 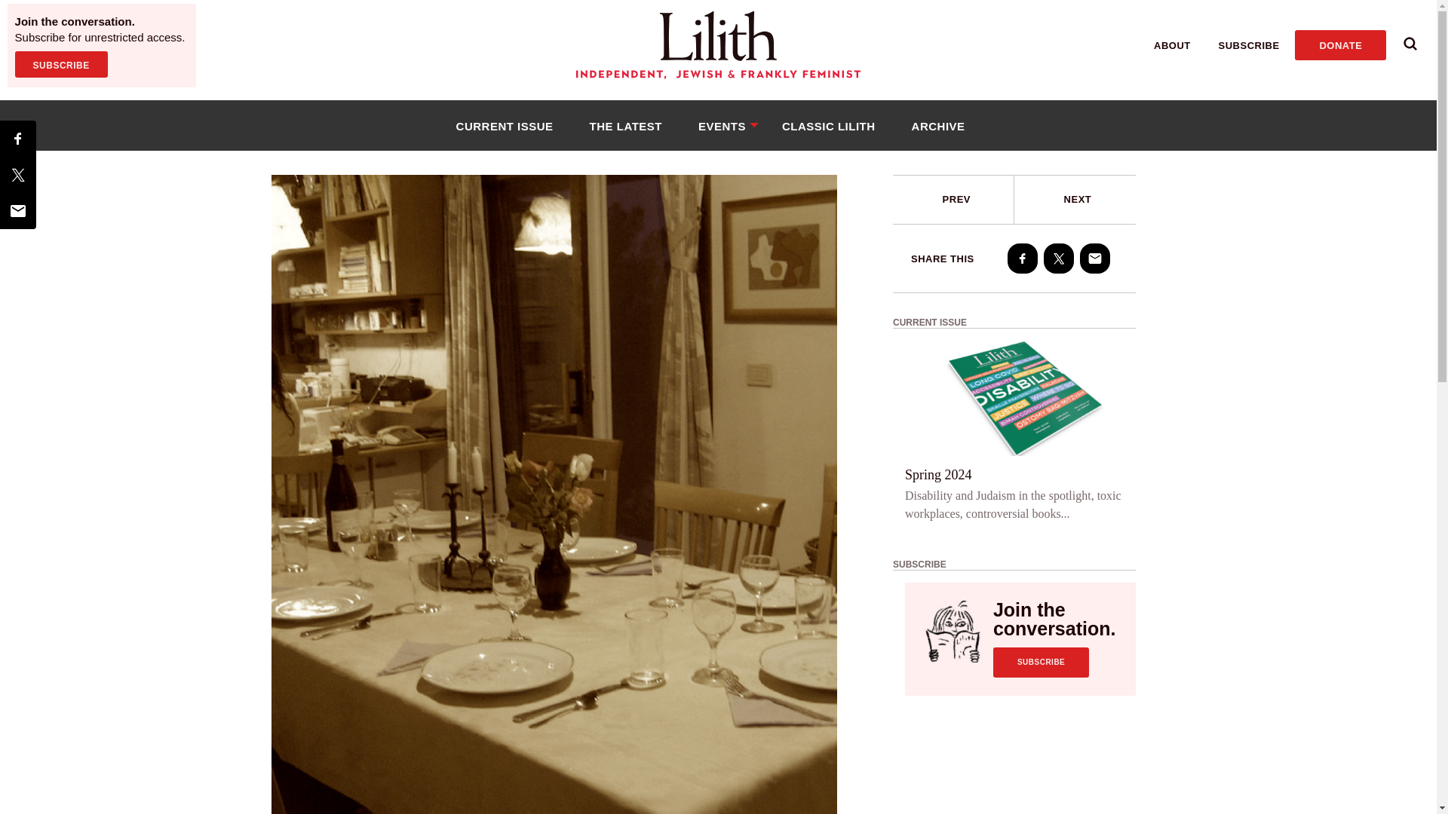 I want to click on Spring 2024, so click(x=938, y=474).